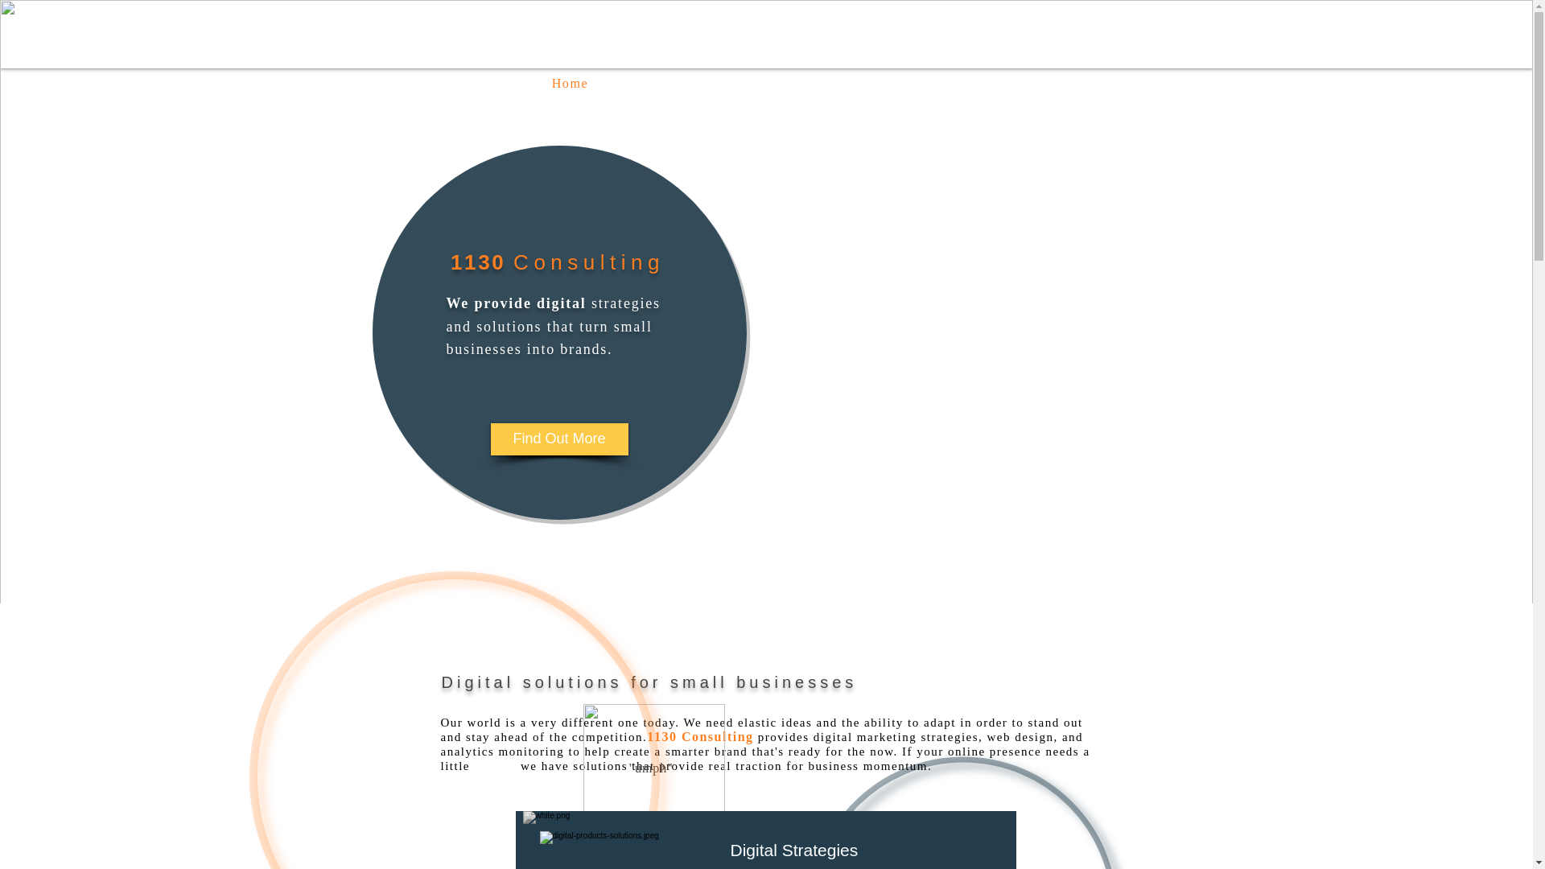  What do you see at coordinates (653, 774) in the screenshot?
I see `paint-stroke.gif` at bounding box center [653, 774].